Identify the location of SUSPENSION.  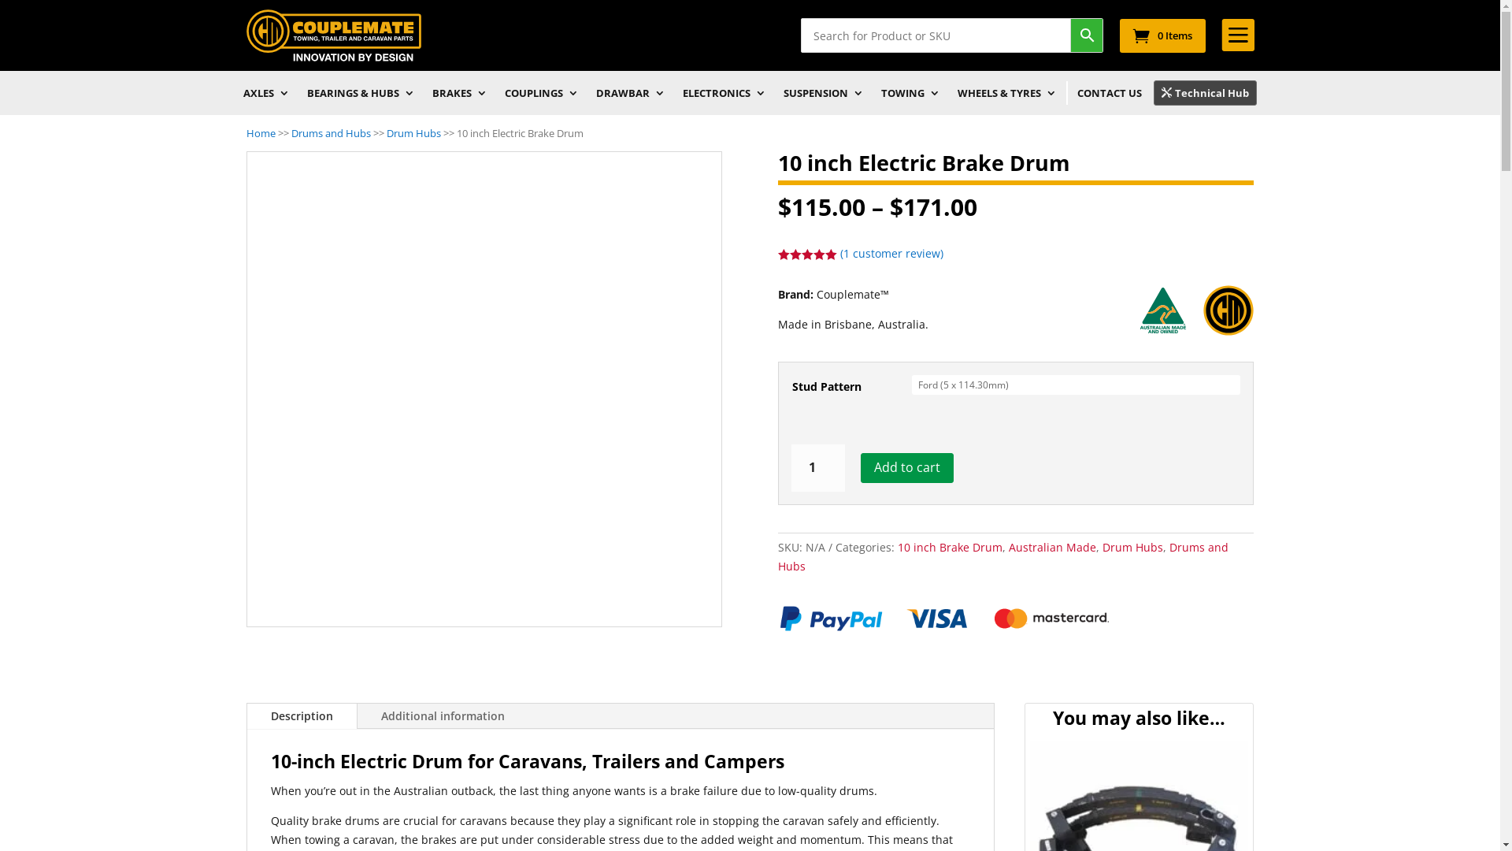
(824, 96).